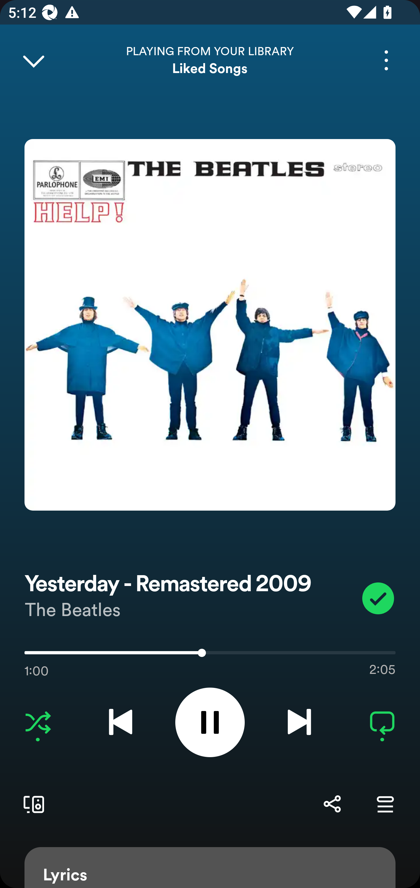  What do you see at coordinates (32, 804) in the screenshot?
I see `Connect to a device. Opens the devices menu` at bounding box center [32, 804].